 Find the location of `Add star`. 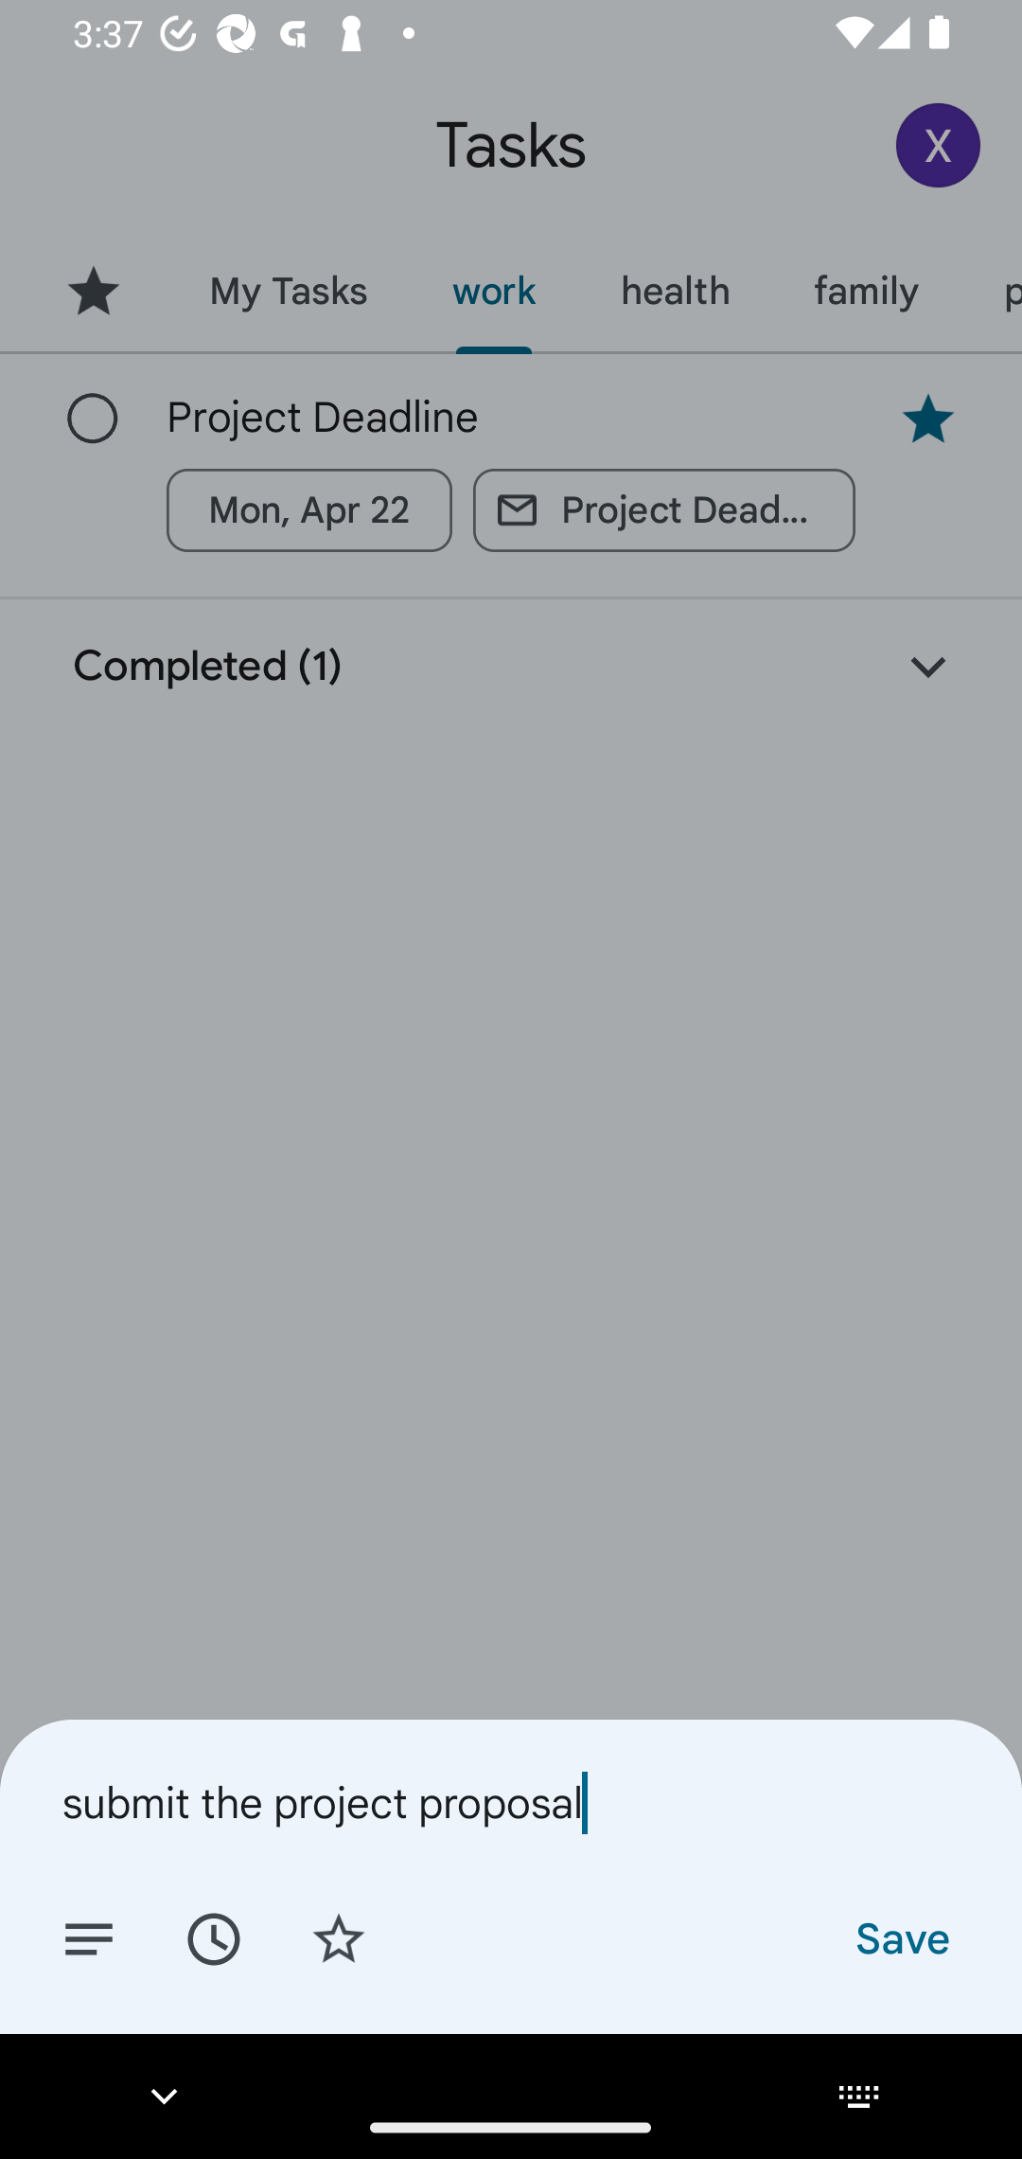

Add star is located at coordinates (339, 1937).